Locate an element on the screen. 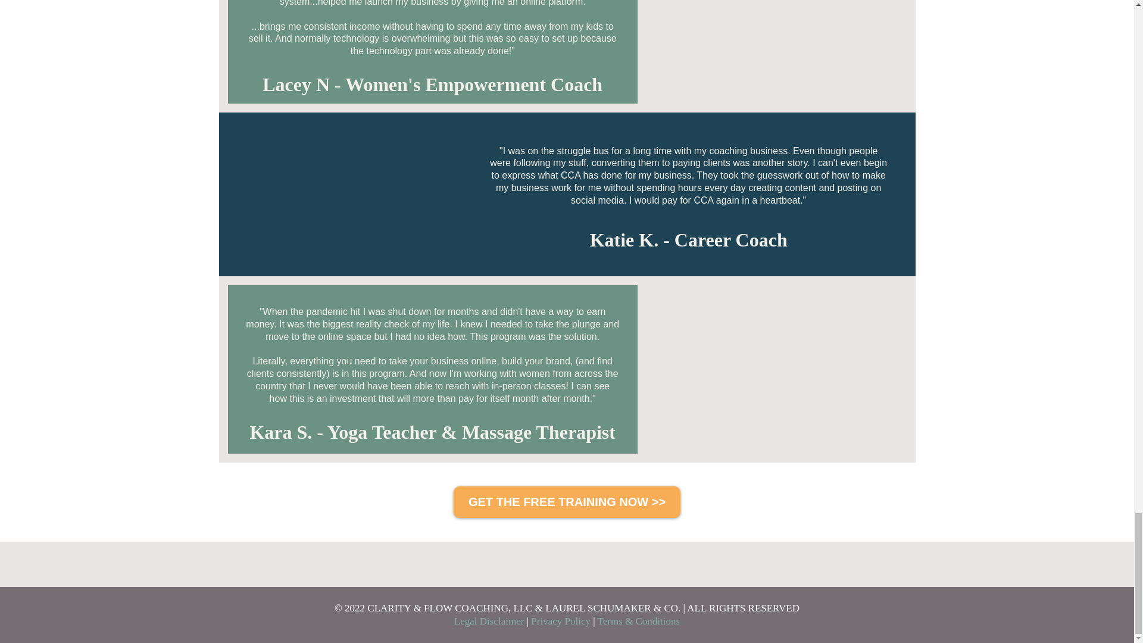 The height and width of the screenshot is (643, 1143). Legal Disclaimer is located at coordinates (489, 621).